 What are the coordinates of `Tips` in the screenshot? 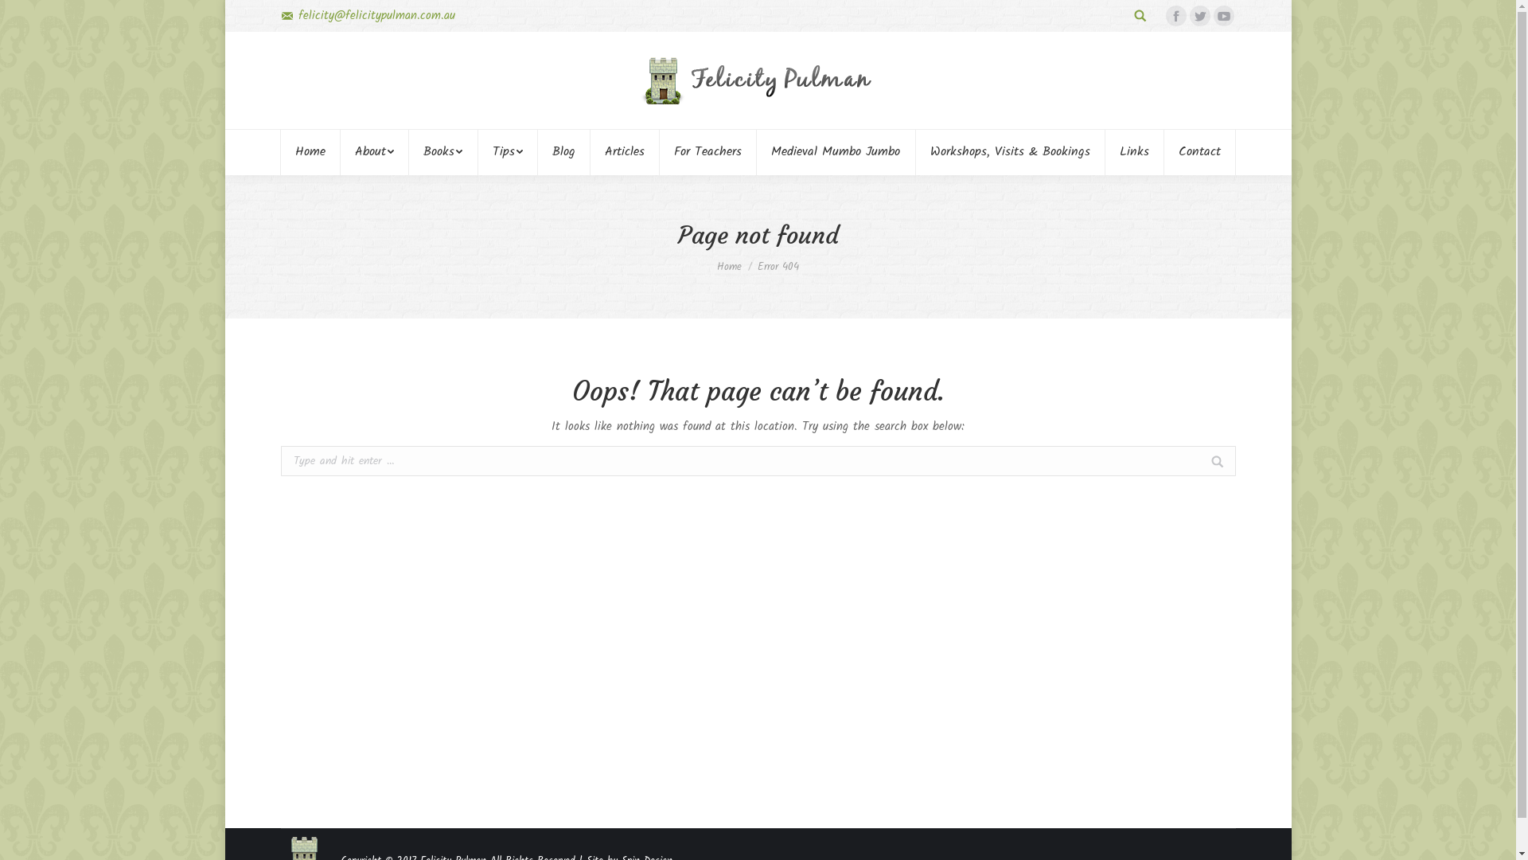 It's located at (508, 152).